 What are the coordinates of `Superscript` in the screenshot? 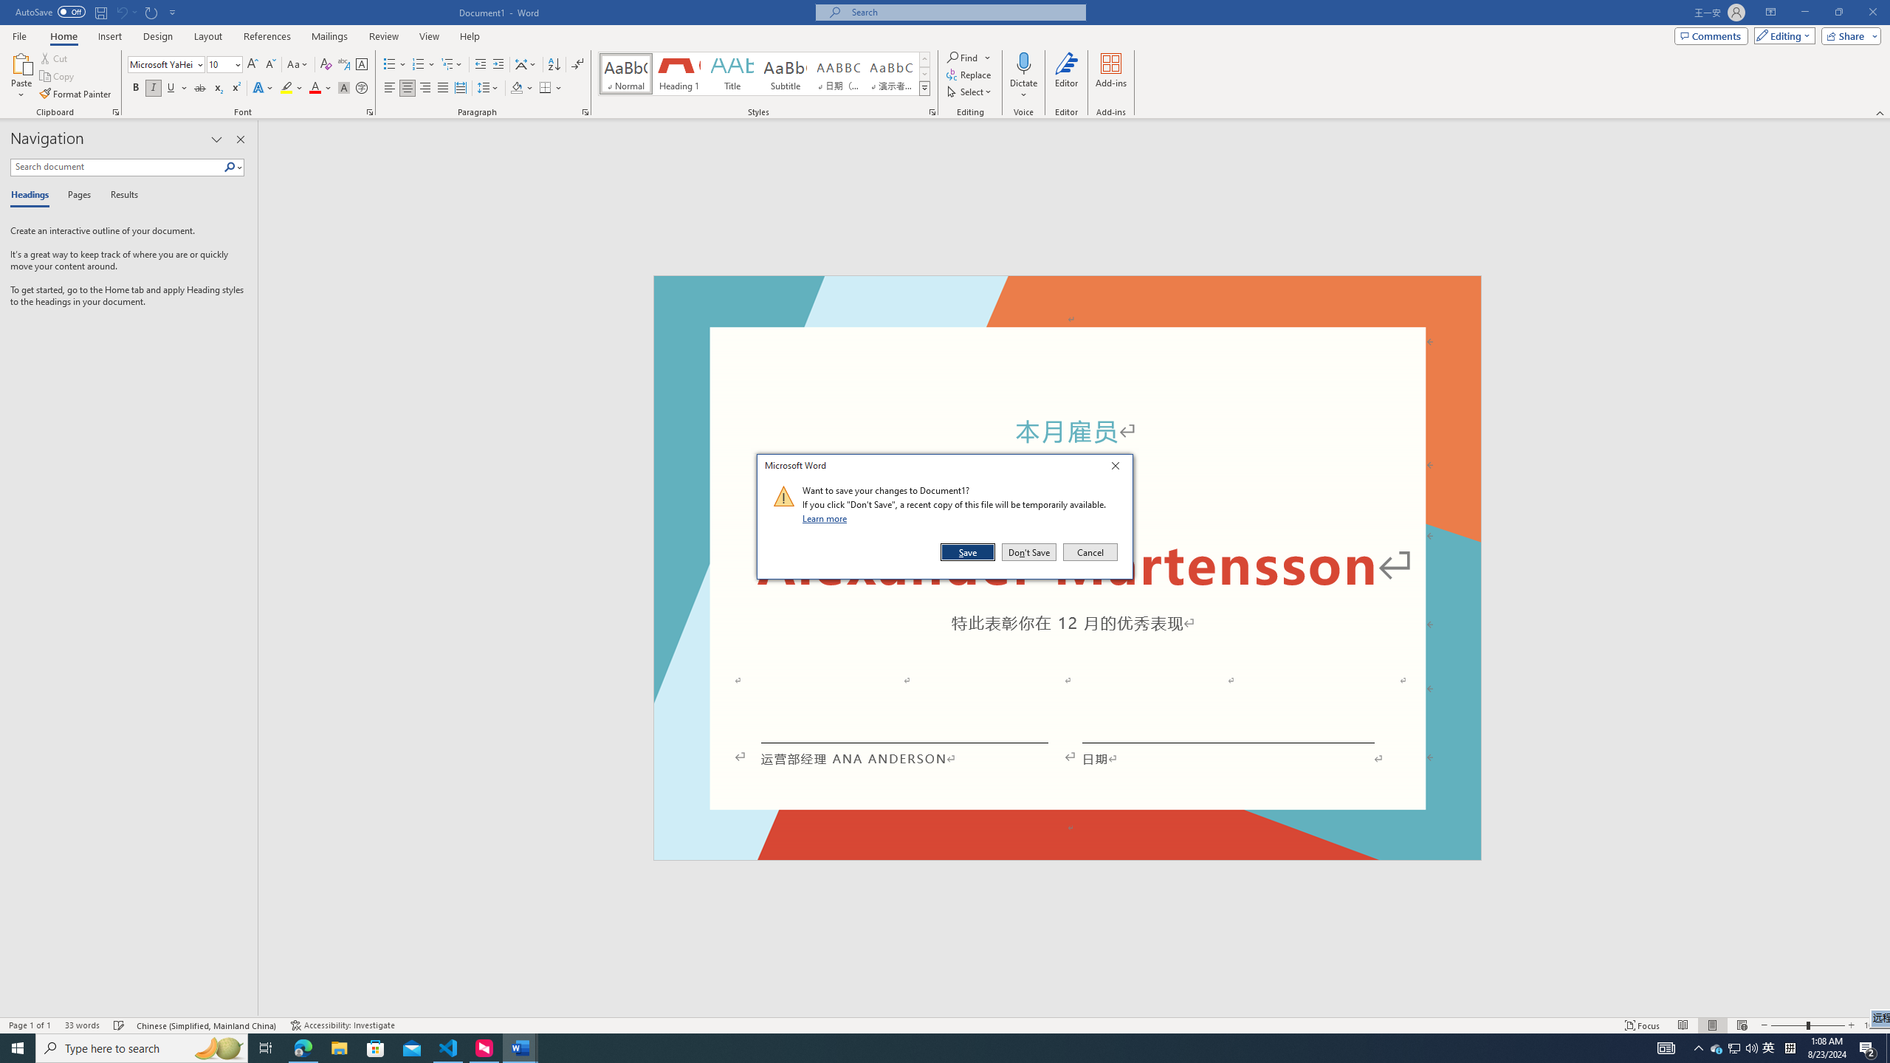 It's located at (235, 89).